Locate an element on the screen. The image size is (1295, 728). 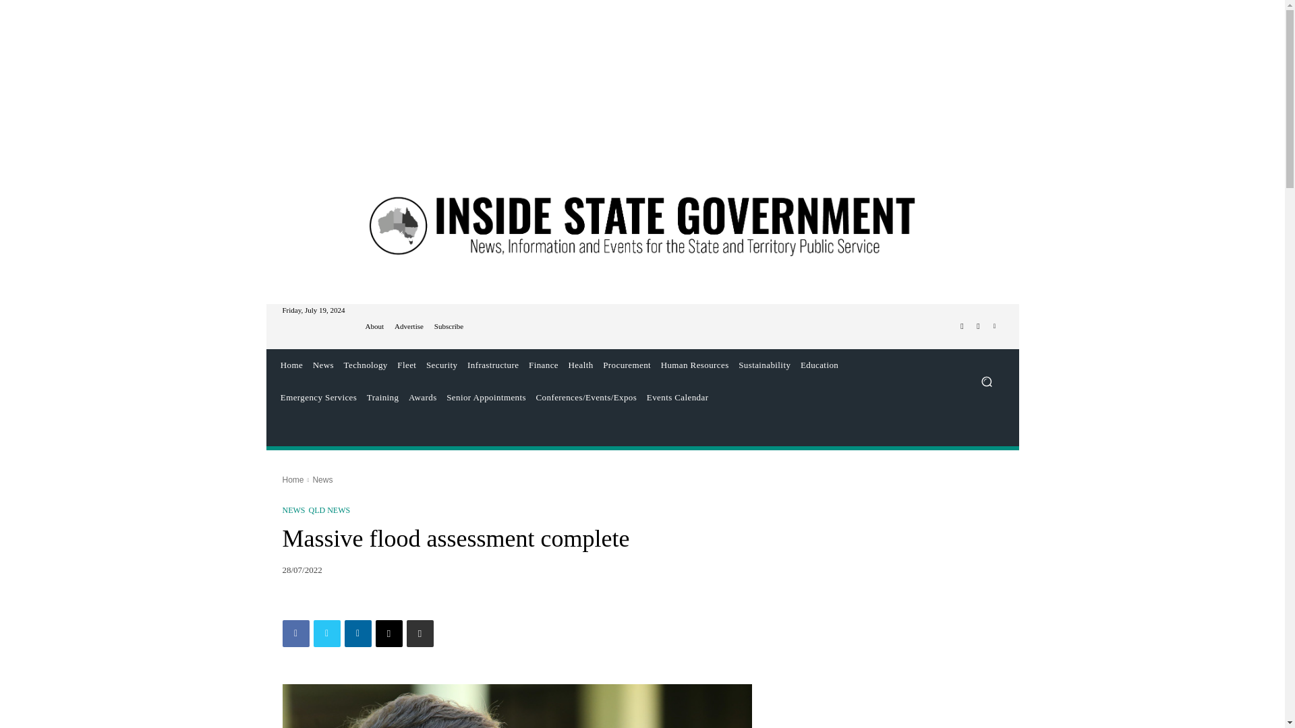
Linkedin is located at coordinates (994, 326).